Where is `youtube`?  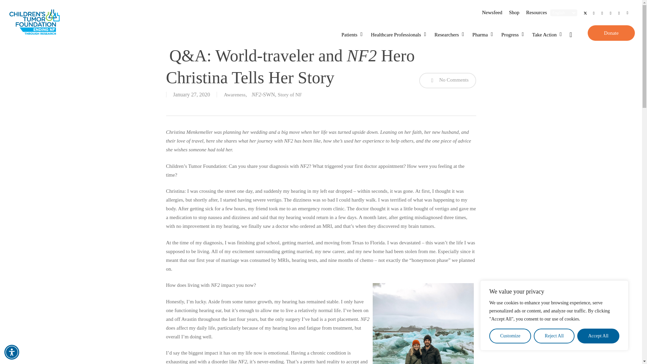
youtube is located at coordinates (611, 13).